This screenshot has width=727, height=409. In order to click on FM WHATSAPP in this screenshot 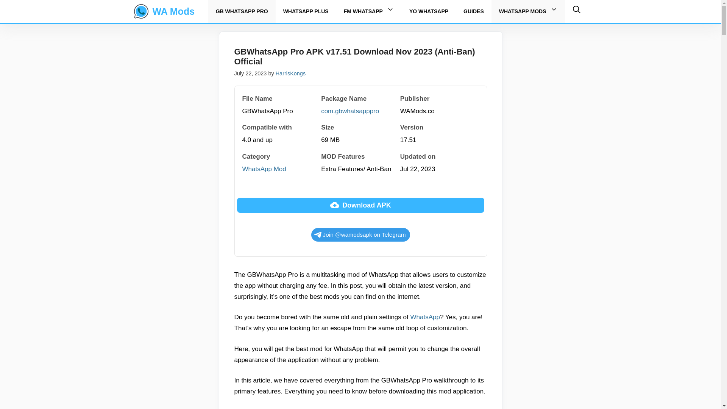, I will do `click(369, 11)`.